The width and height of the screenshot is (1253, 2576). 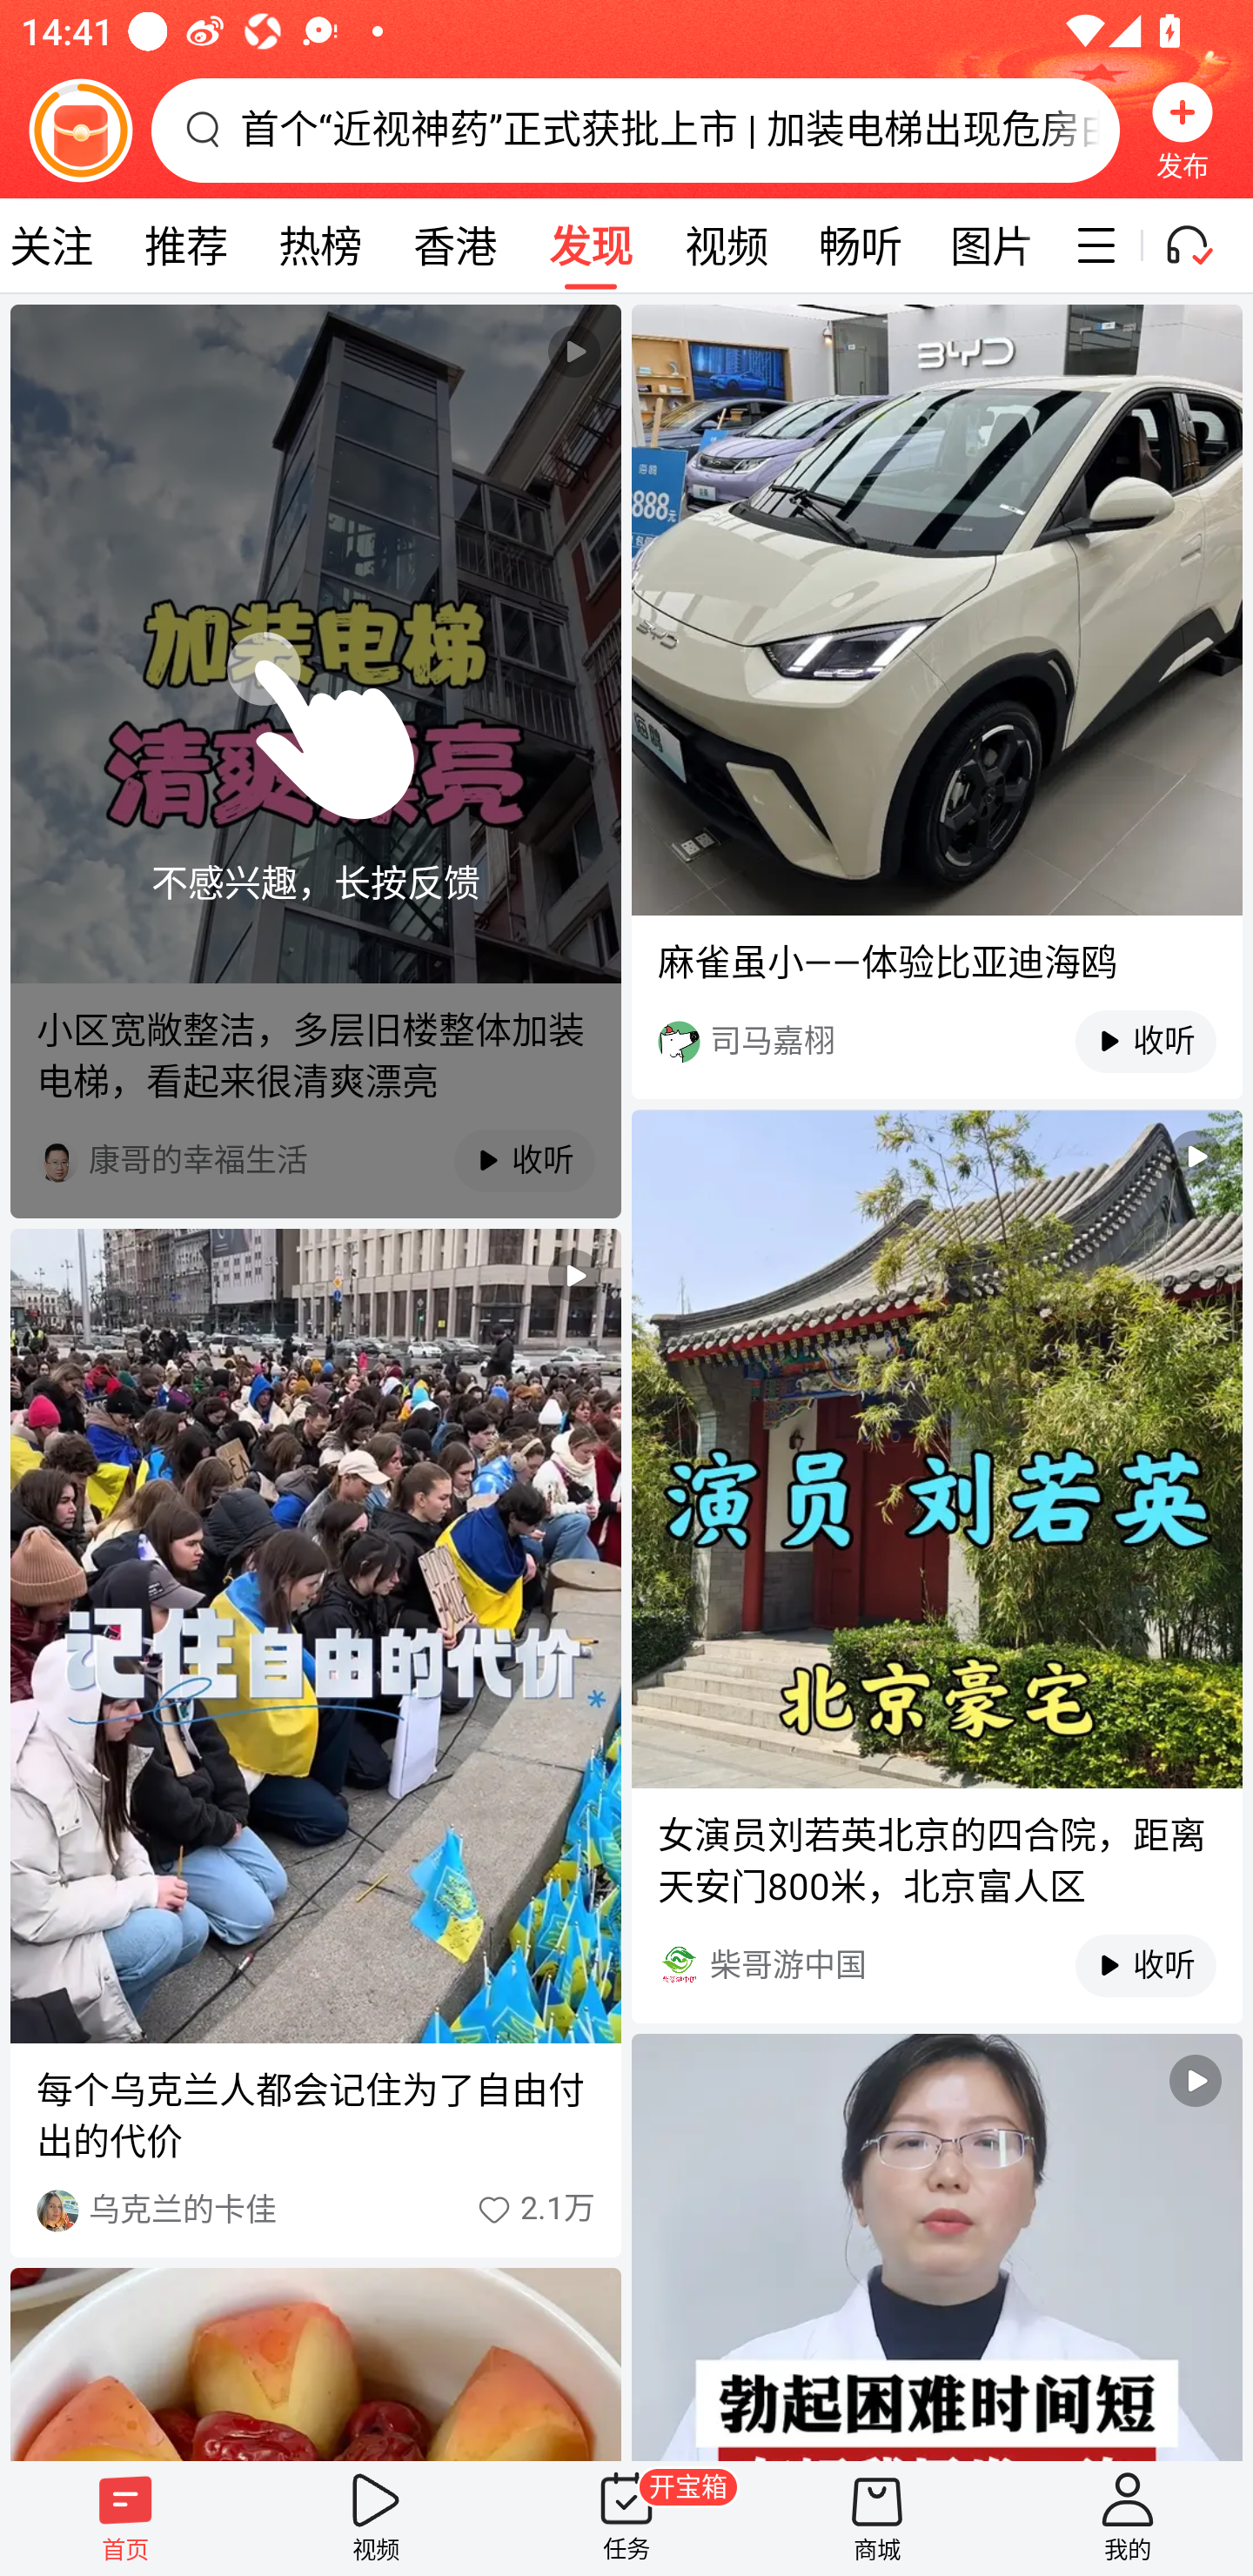 I want to click on 首页, so click(x=125, y=2518).